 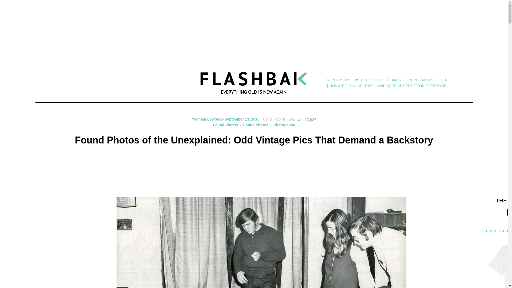 What do you see at coordinates (417, 80) in the screenshot?
I see `CLAIM YOUR FREE NEWSLETTER` at bounding box center [417, 80].